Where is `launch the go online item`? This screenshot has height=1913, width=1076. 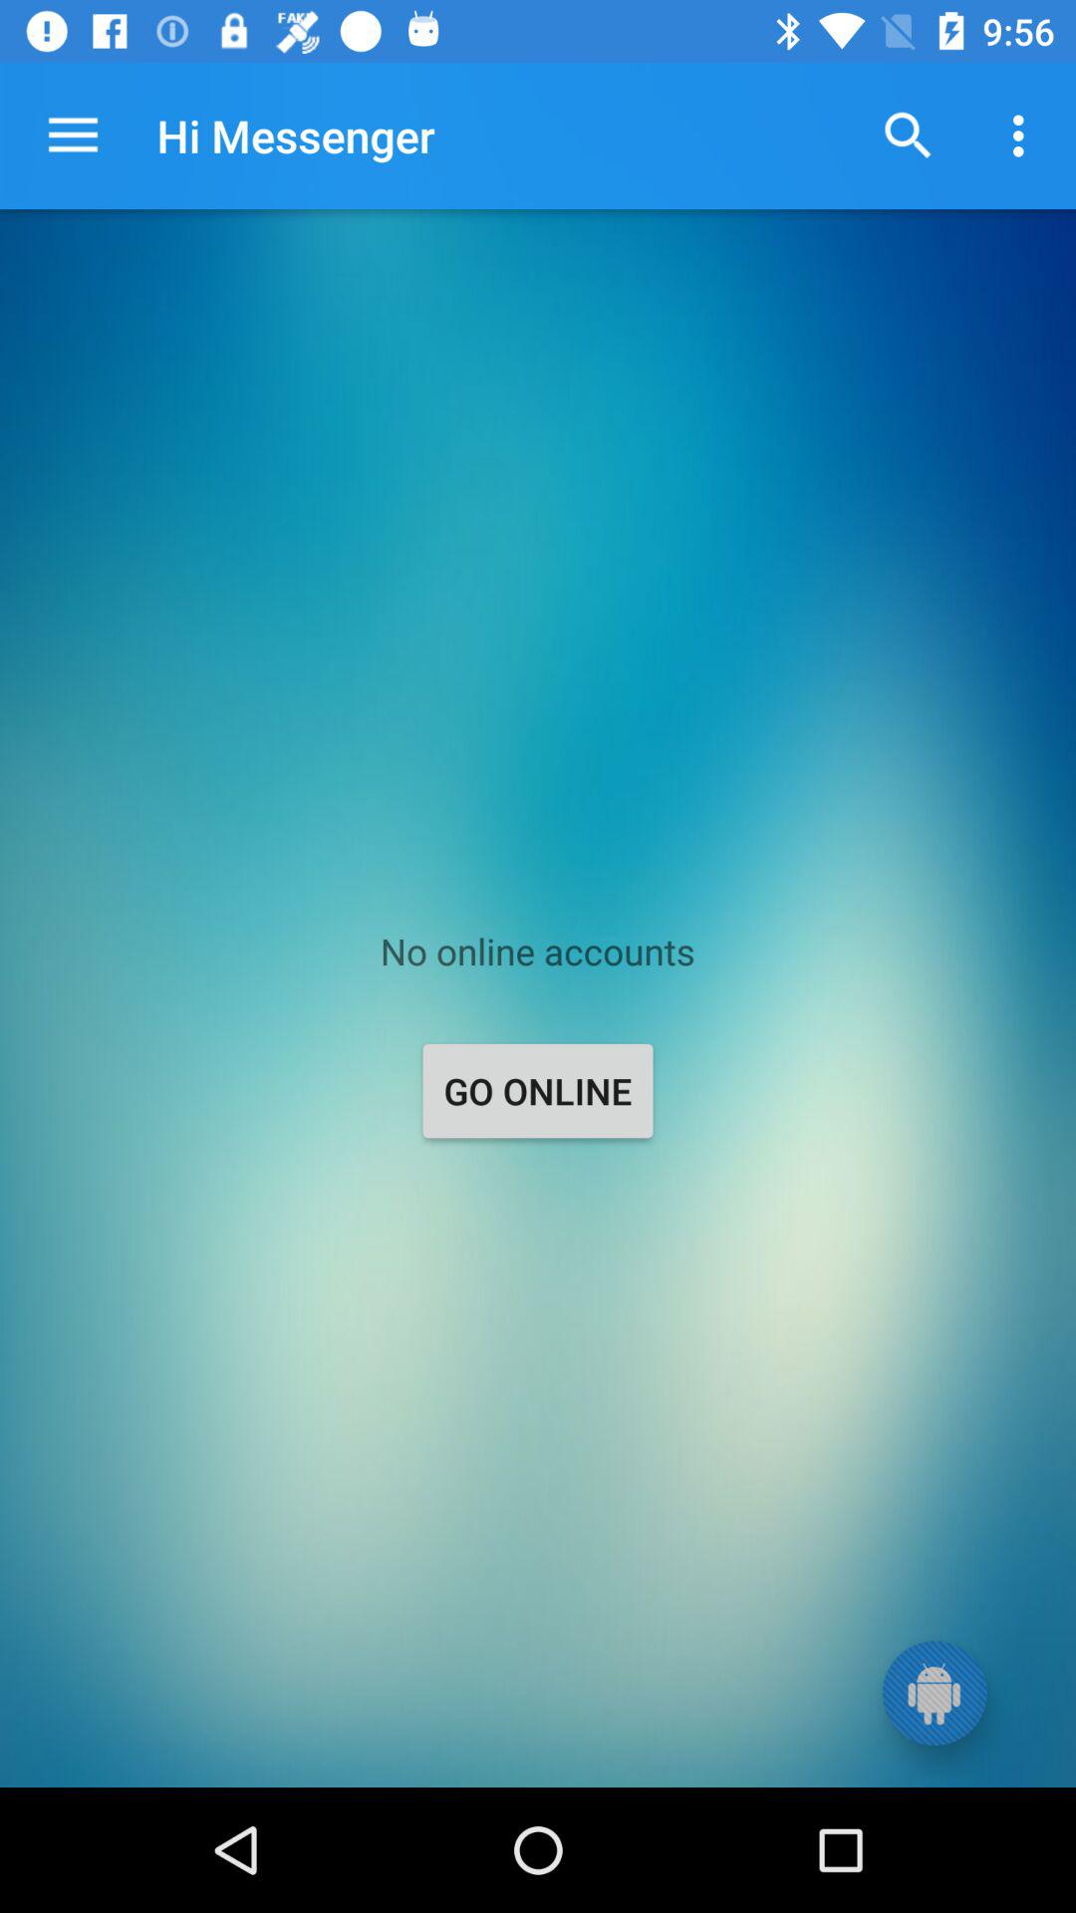 launch the go online item is located at coordinates (538, 1090).